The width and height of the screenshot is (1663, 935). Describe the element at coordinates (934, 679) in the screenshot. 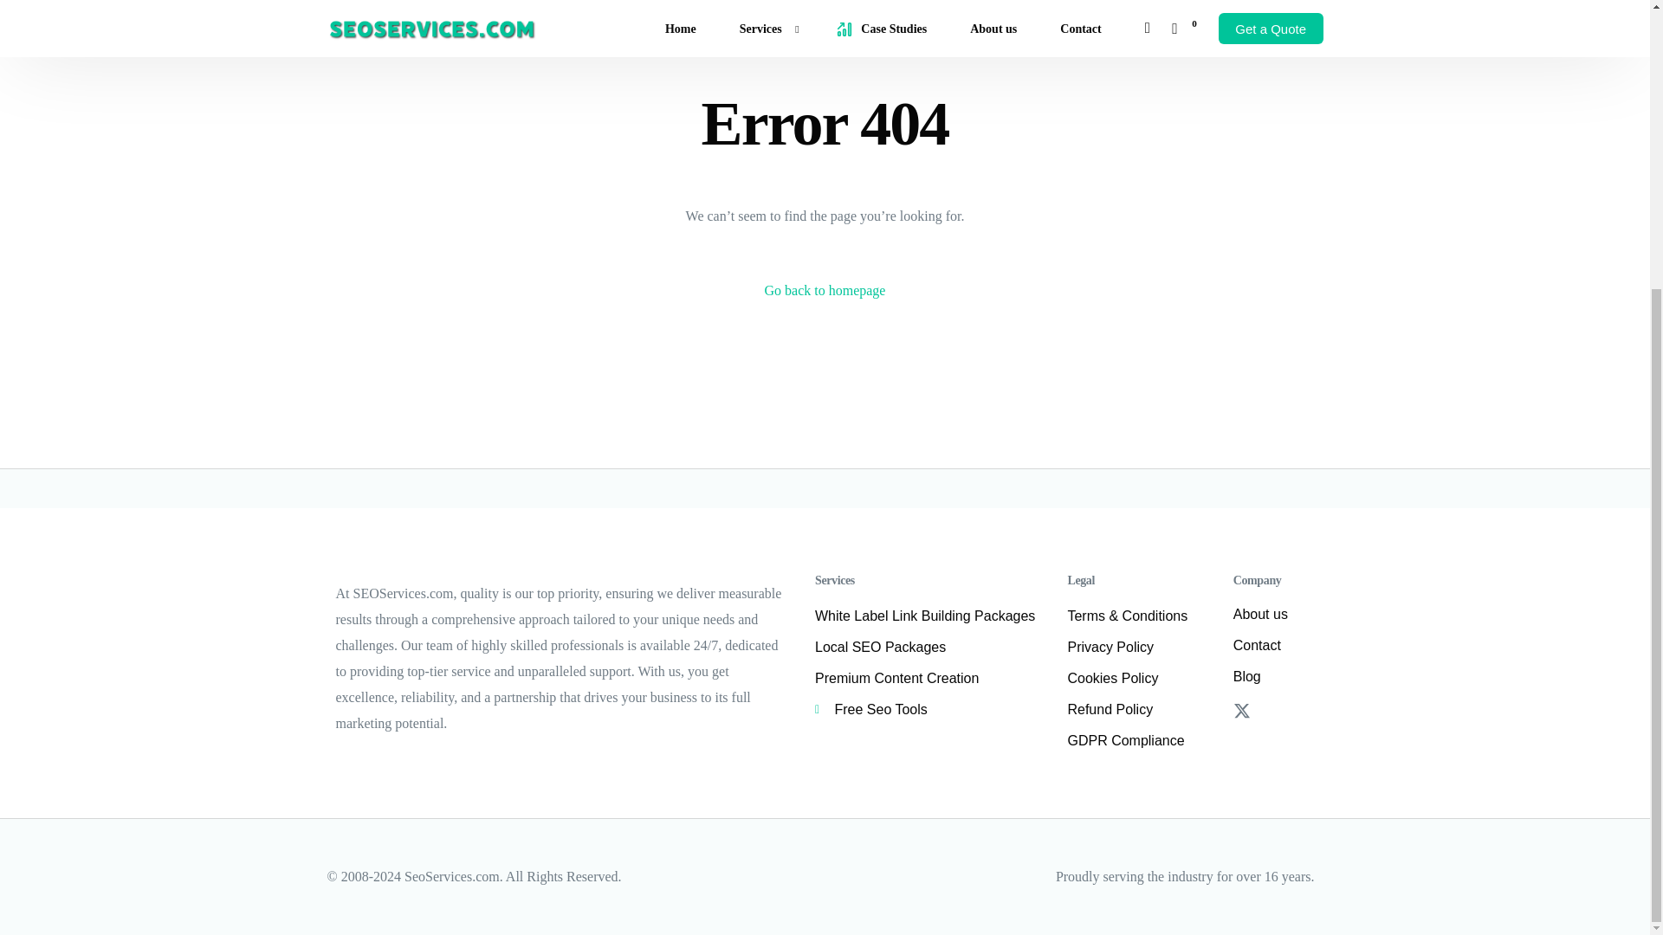

I see `Premium Content Creation` at that location.